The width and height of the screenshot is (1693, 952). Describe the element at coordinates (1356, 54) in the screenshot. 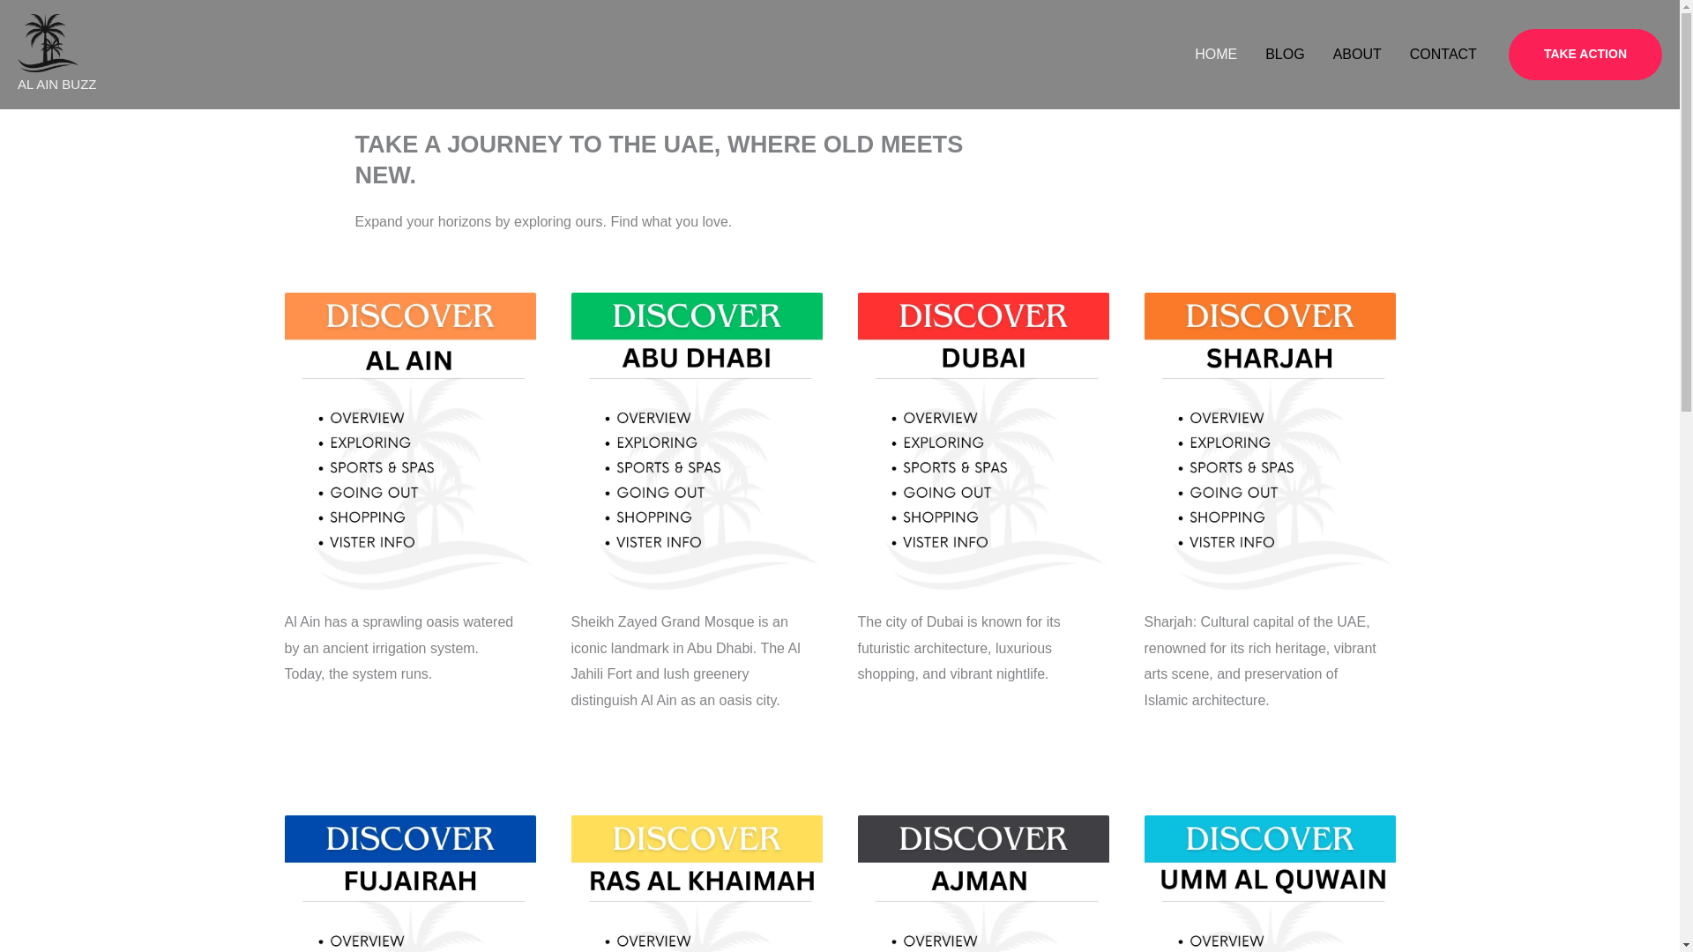

I see `ABOUT` at that location.